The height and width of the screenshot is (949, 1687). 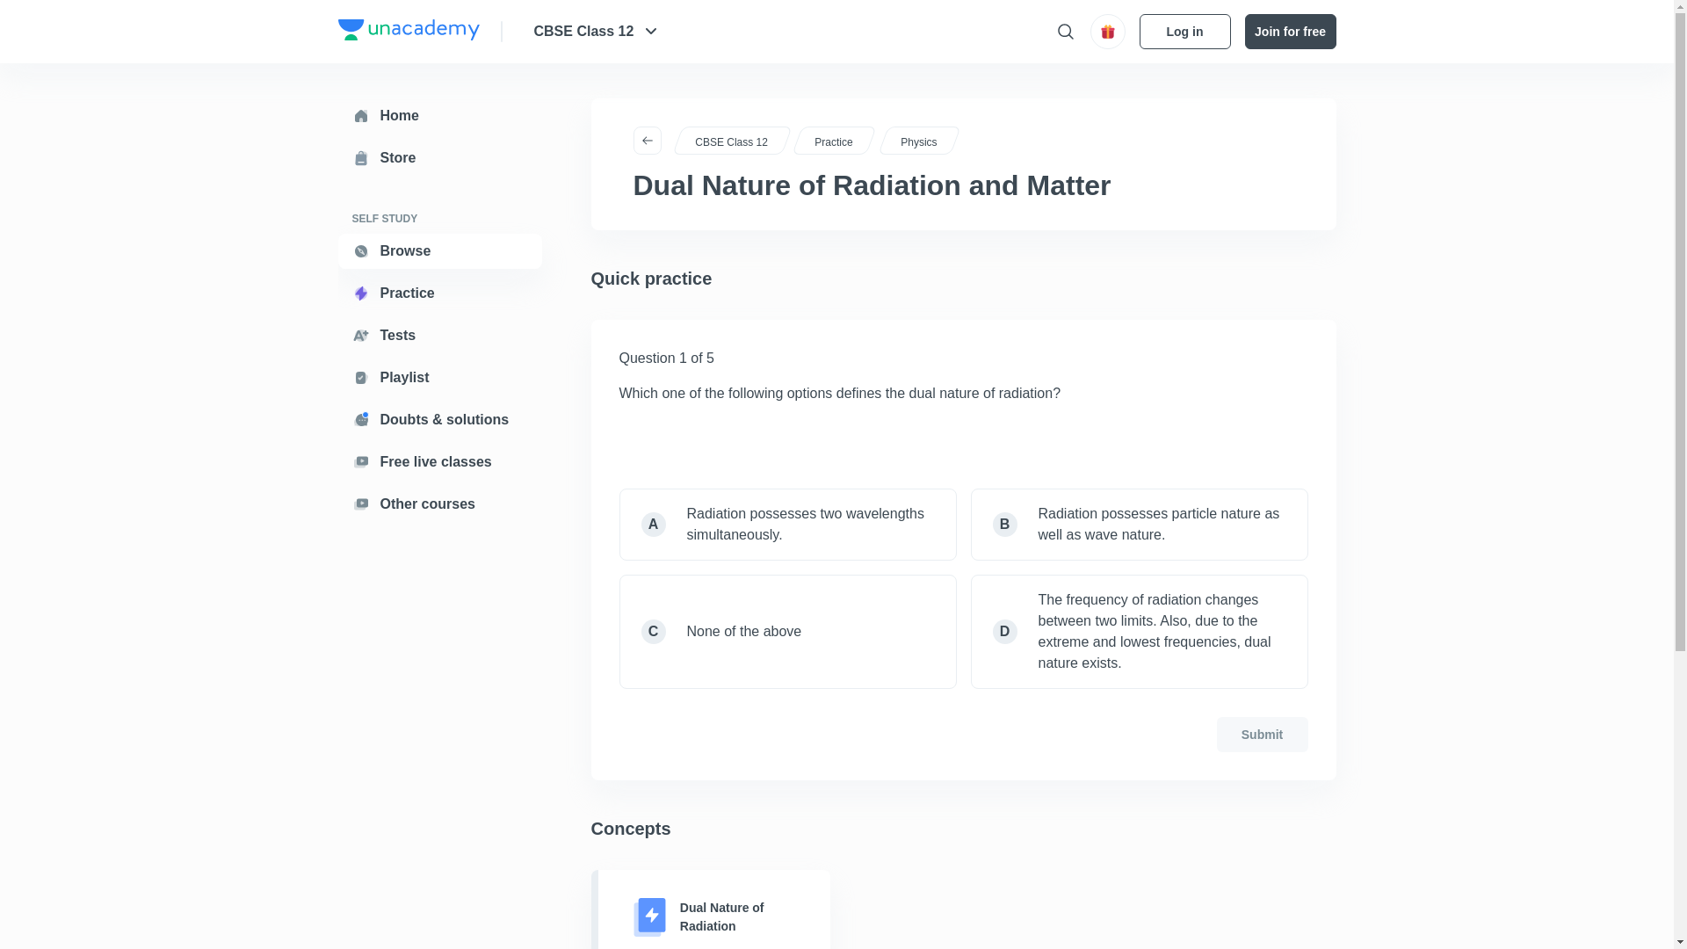 What do you see at coordinates (1262, 735) in the screenshot?
I see `Submit` at bounding box center [1262, 735].